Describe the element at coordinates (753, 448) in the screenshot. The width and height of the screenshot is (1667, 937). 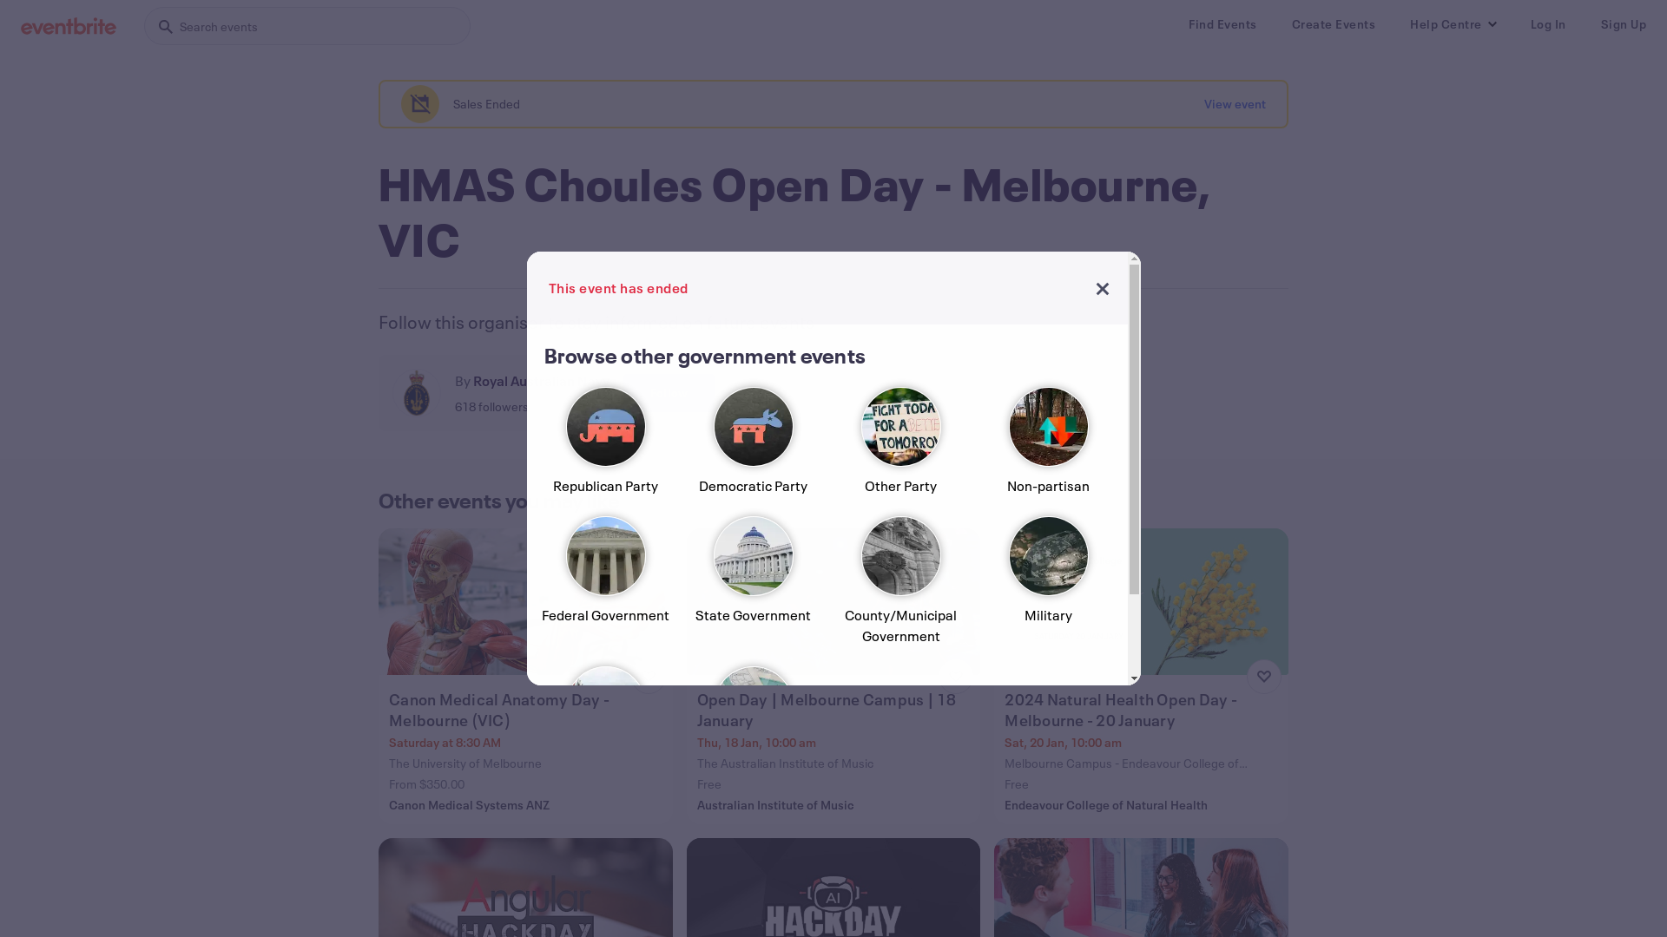
I see `Democratic Party` at that location.